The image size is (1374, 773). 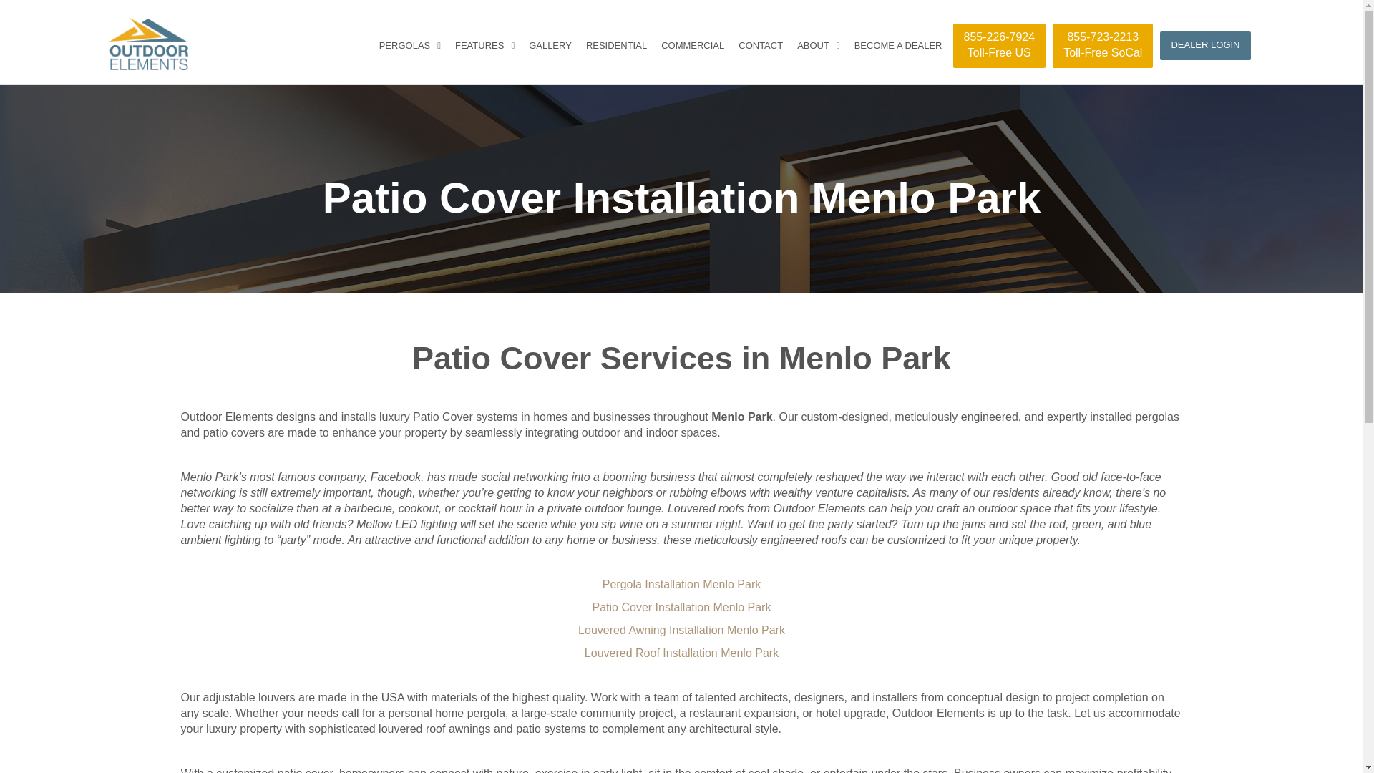 What do you see at coordinates (484, 46) in the screenshot?
I see `FEATURES` at bounding box center [484, 46].